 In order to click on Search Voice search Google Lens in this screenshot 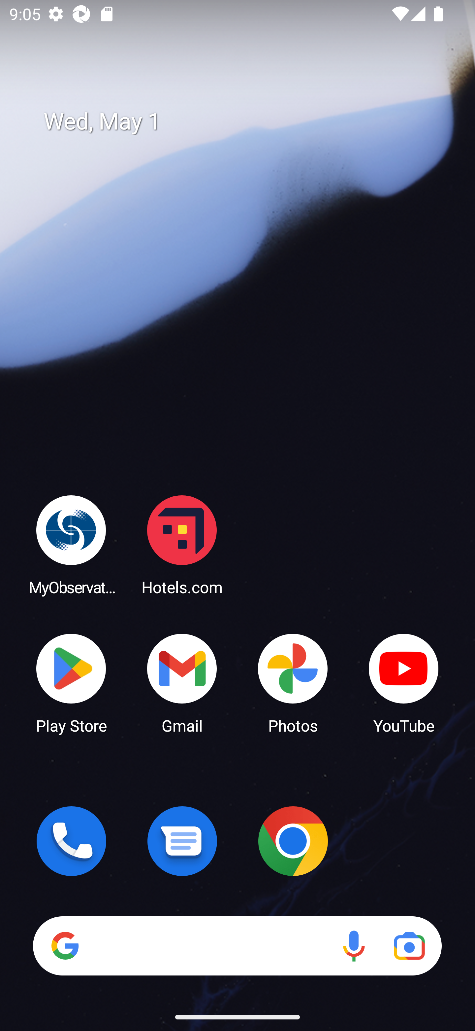, I will do `click(237, 946)`.